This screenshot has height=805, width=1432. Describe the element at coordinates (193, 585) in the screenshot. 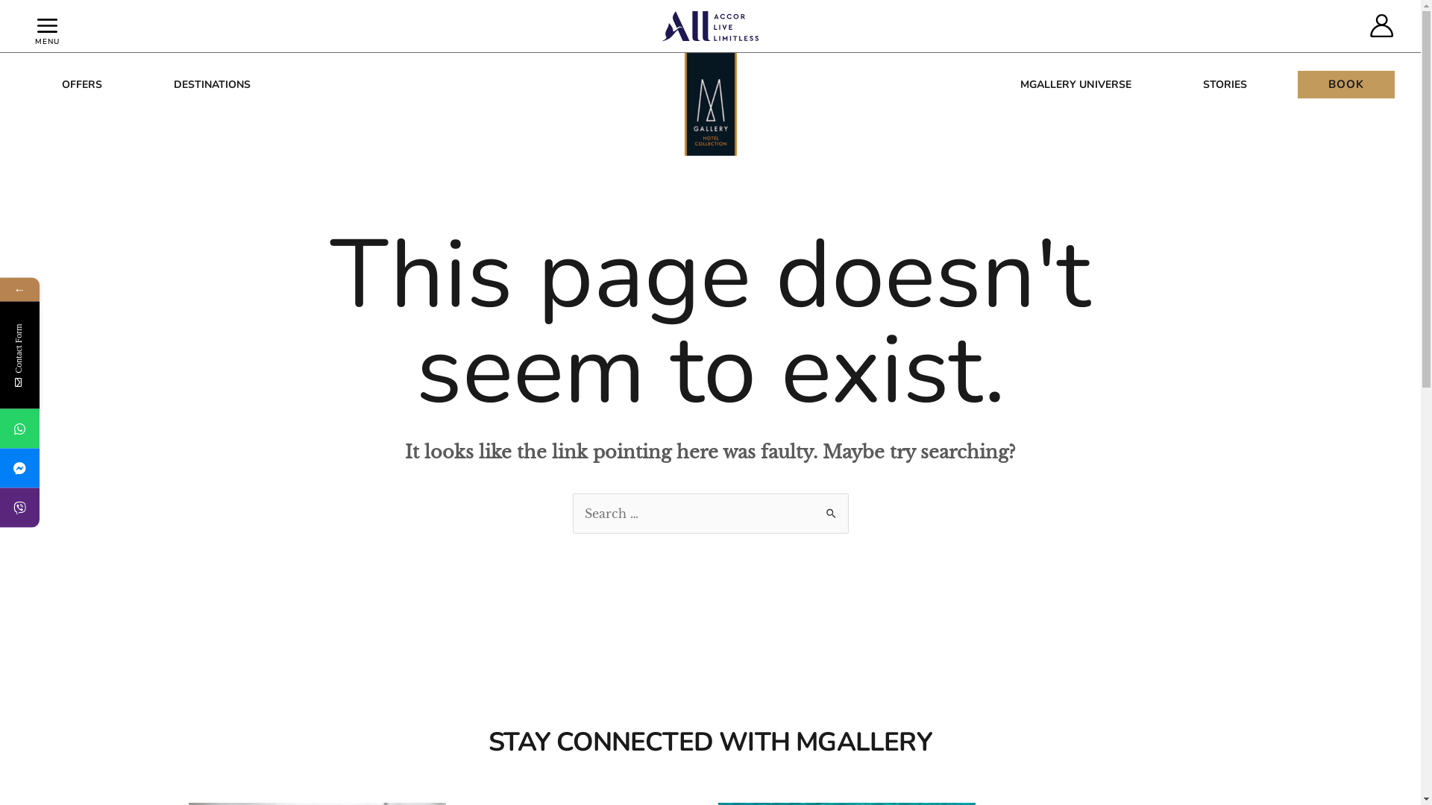

I see `Send` at that location.